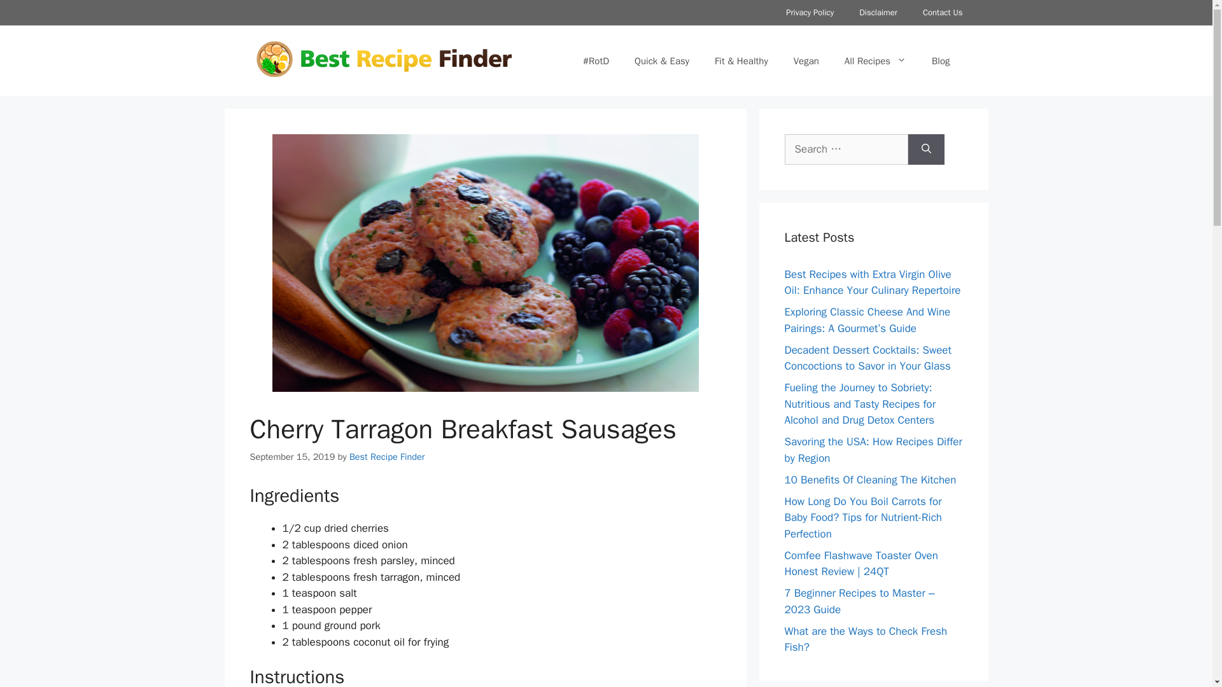 The height and width of the screenshot is (687, 1222). Describe the element at coordinates (878, 13) in the screenshot. I see `Disclaimer` at that location.